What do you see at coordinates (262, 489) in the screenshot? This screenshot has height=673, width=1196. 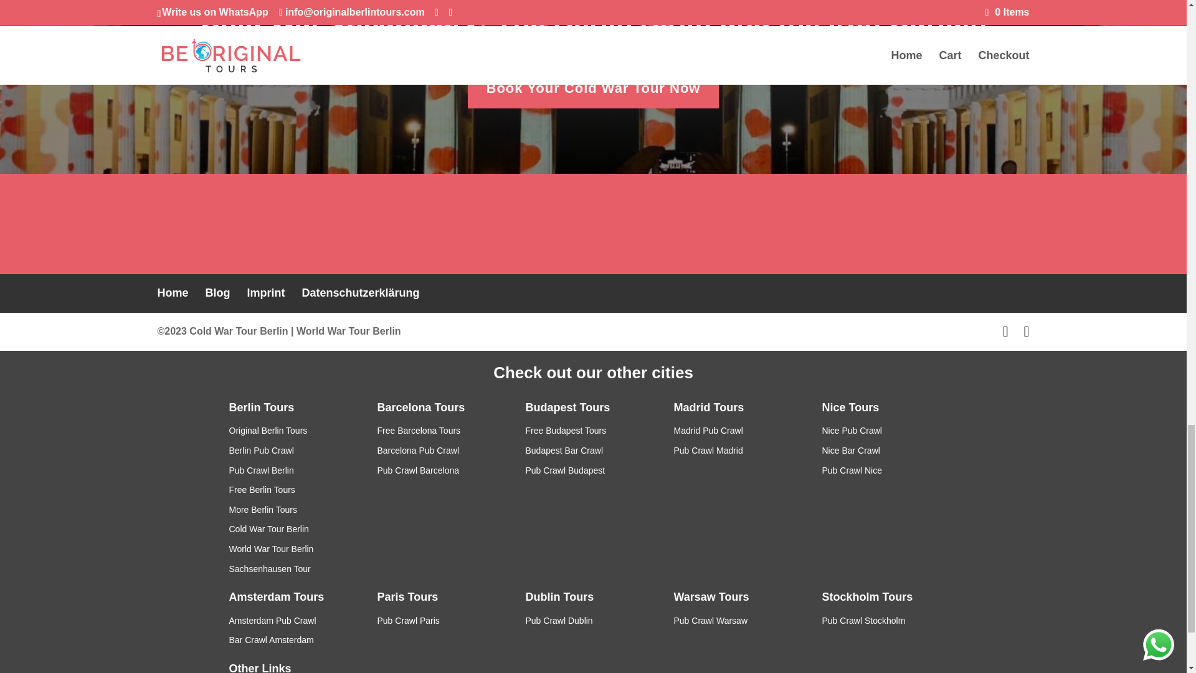 I see `Free Berlin Tours` at bounding box center [262, 489].